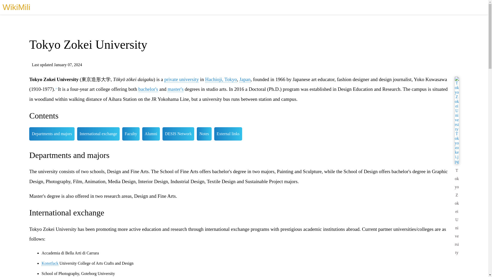 This screenshot has height=277, width=492. What do you see at coordinates (178, 134) in the screenshot?
I see `DESIS Network` at bounding box center [178, 134].